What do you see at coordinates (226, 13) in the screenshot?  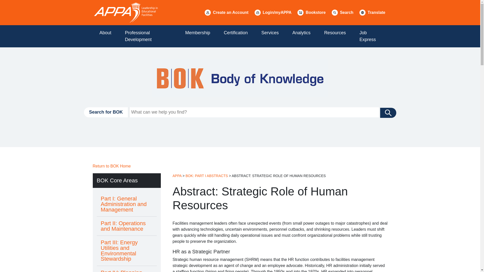 I see `Create an Account` at bounding box center [226, 13].